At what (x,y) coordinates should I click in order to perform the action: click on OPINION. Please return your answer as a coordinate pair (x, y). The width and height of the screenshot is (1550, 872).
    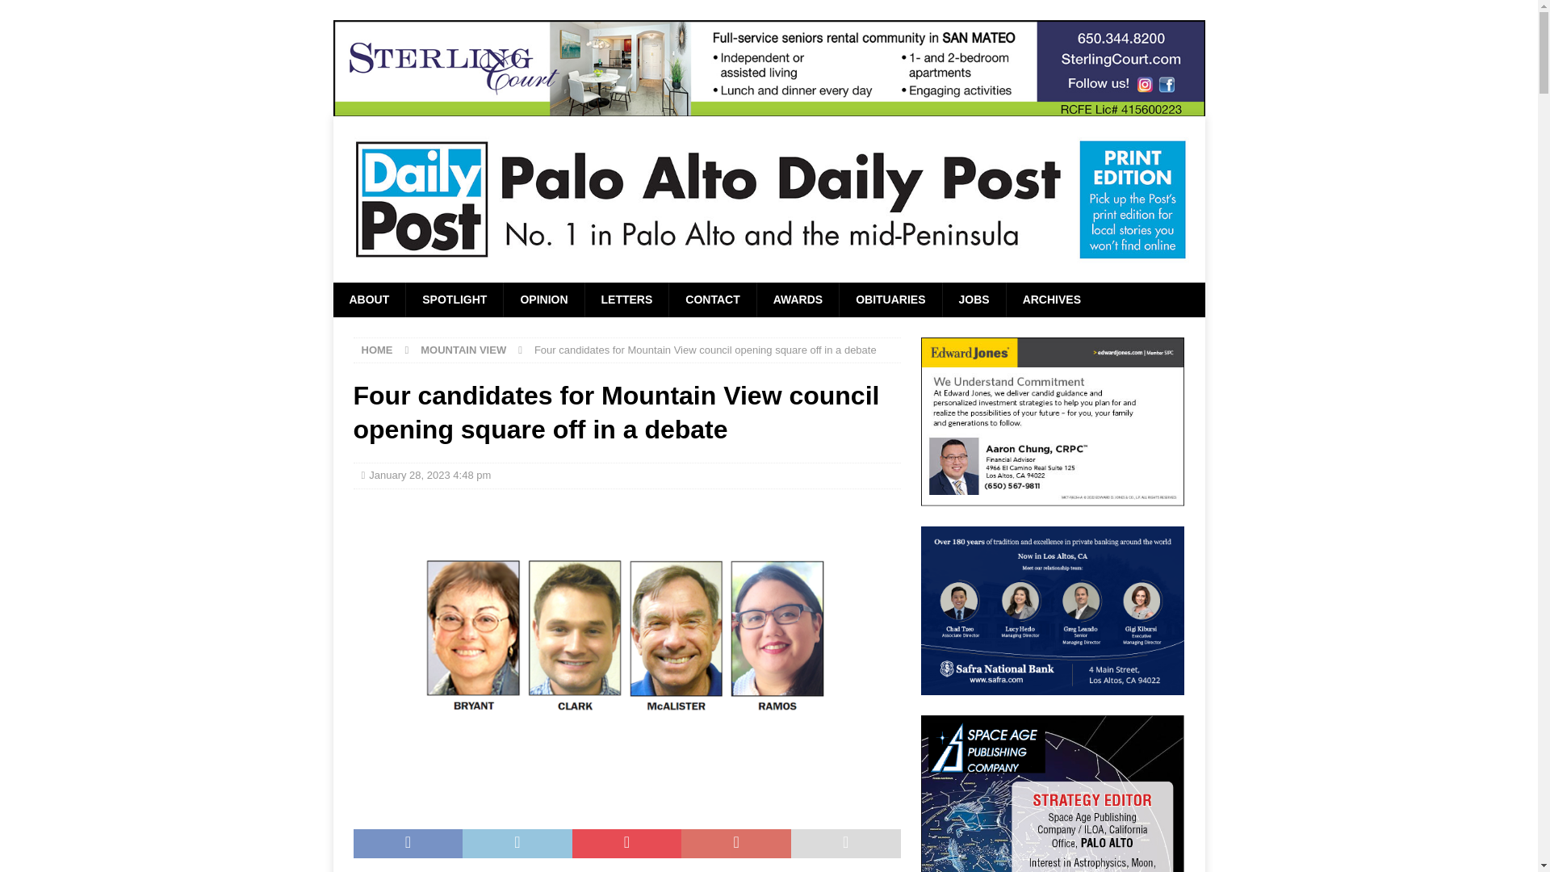
    Looking at the image, I should click on (542, 299).